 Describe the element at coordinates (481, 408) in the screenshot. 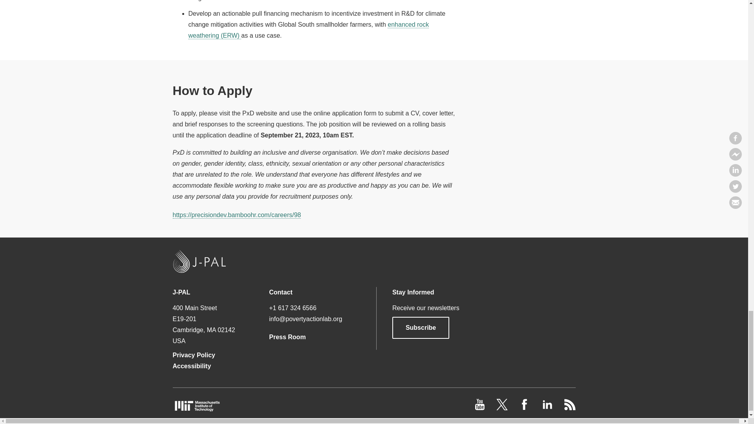

I see `youtube` at that location.